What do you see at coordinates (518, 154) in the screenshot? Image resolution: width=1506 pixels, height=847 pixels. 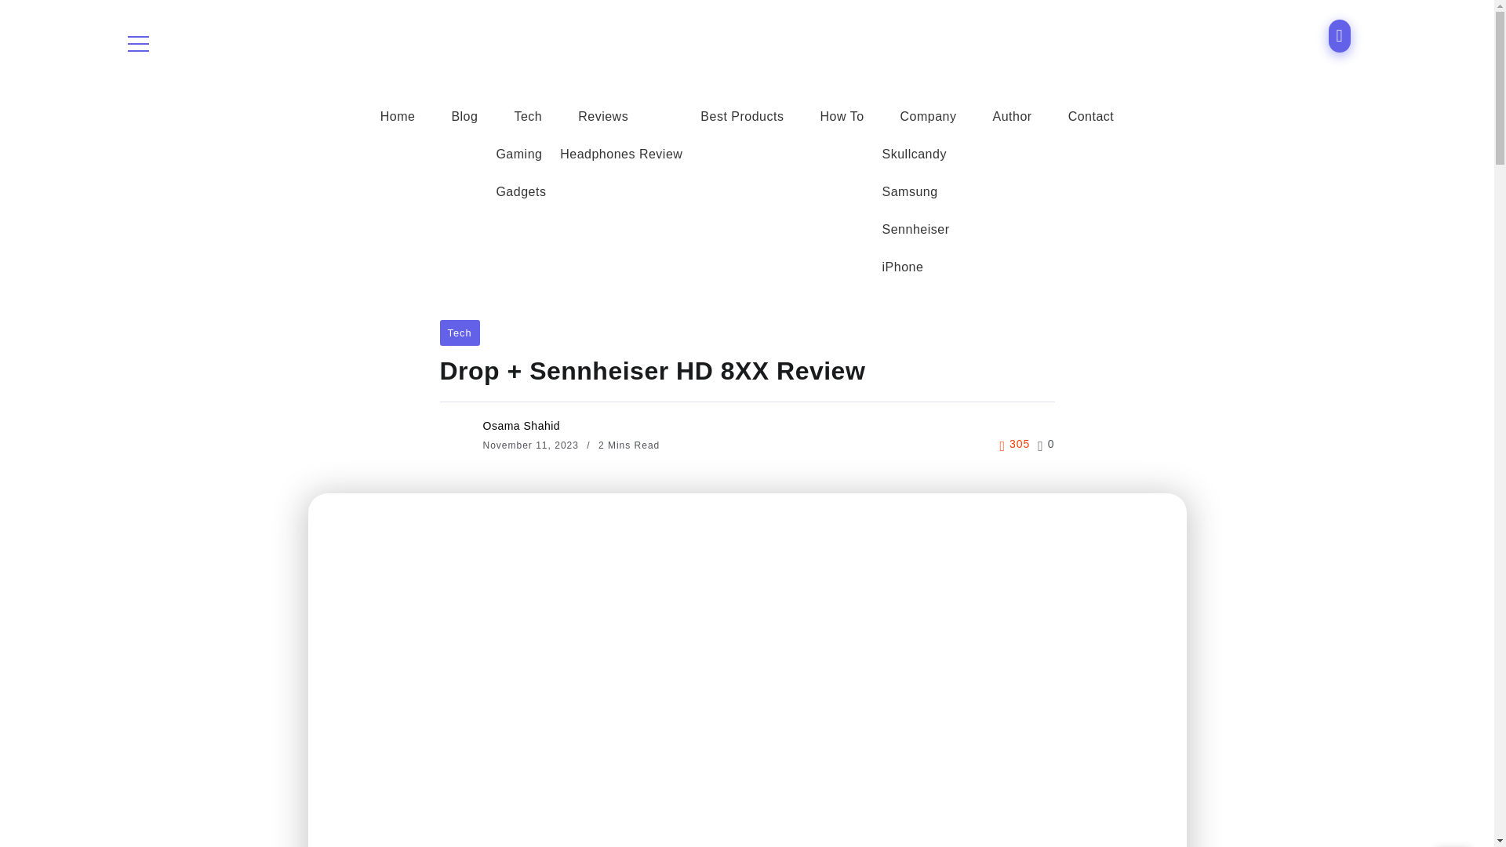 I see `Gaming` at bounding box center [518, 154].